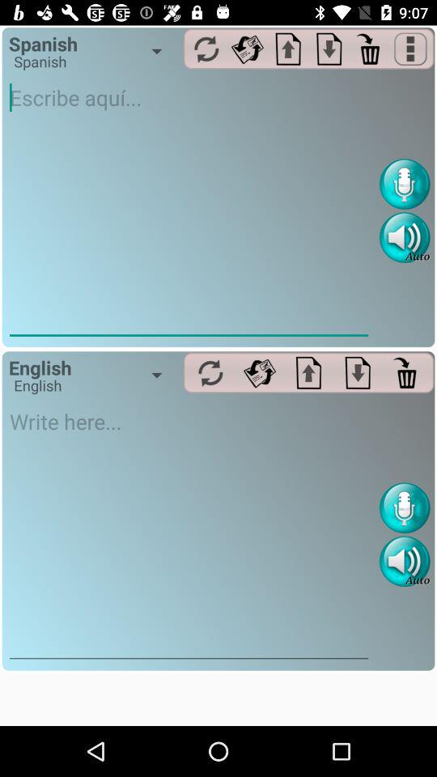 The width and height of the screenshot is (437, 777). What do you see at coordinates (329, 49) in the screenshot?
I see `go to download option` at bounding box center [329, 49].